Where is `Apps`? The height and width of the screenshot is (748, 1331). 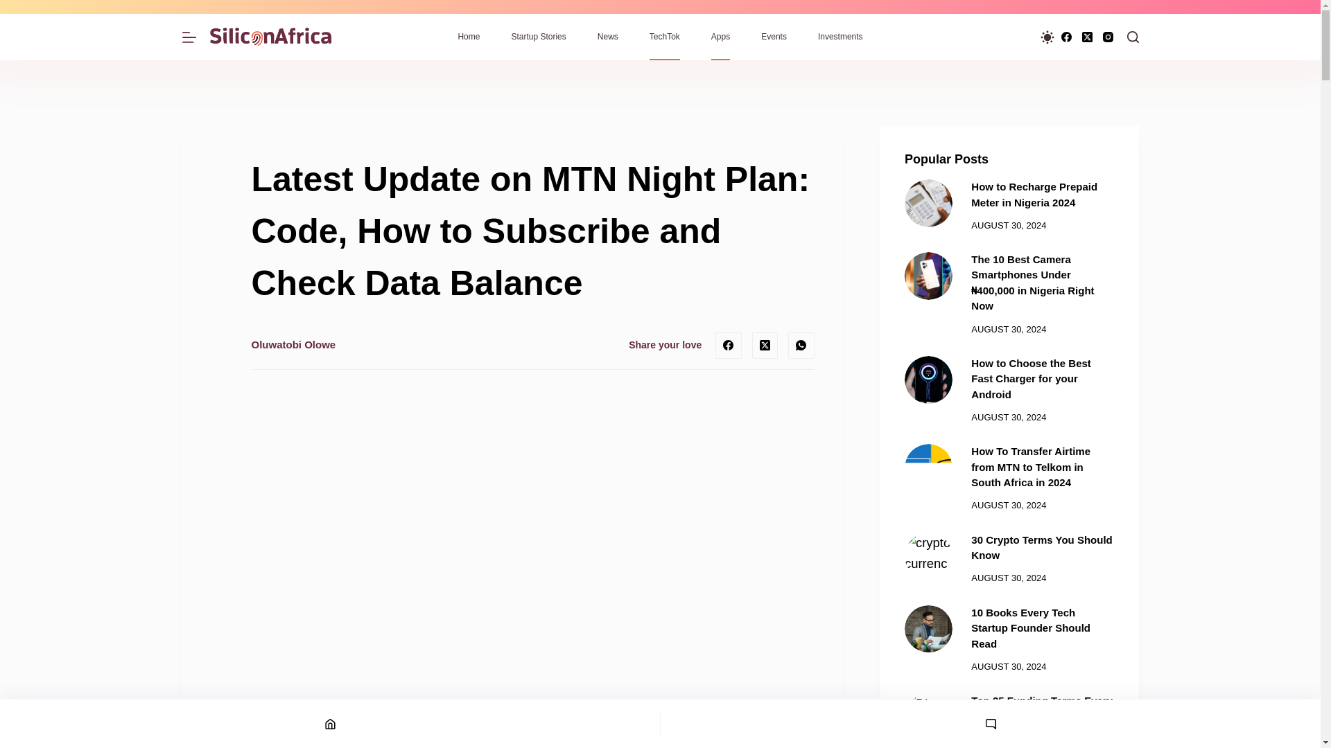 Apps is located at coordinates (720, 37).